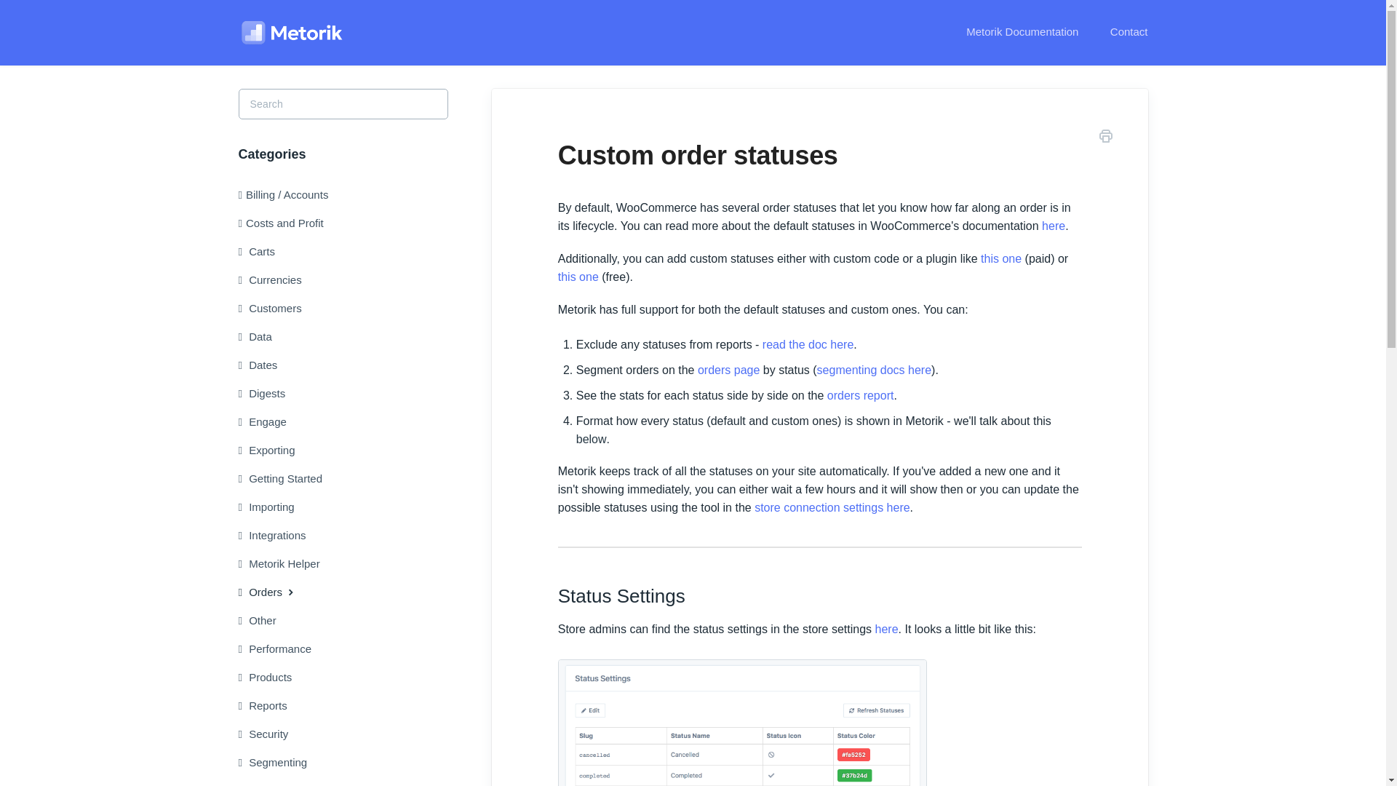 The width and height of the screenshot is (1397, 786). Describe the element at coordinates (860, 394) in the screenshot. I see `orders report` at that location.